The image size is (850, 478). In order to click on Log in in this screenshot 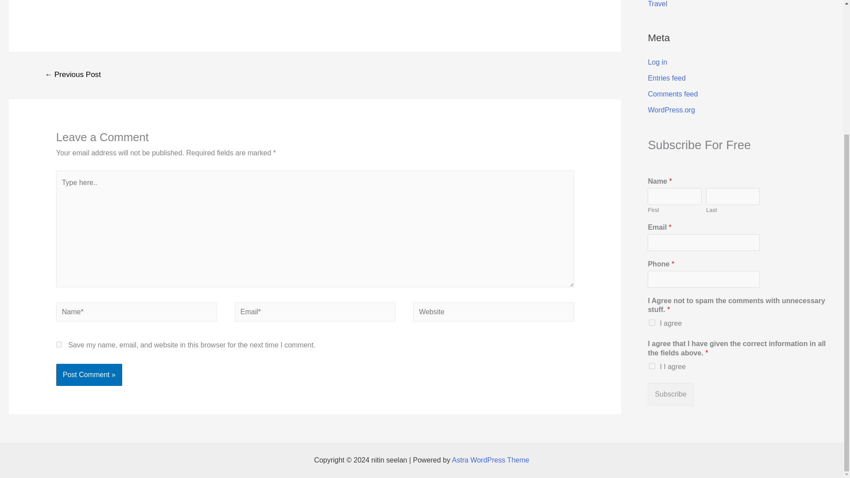, I will do `click(657, 62)`.